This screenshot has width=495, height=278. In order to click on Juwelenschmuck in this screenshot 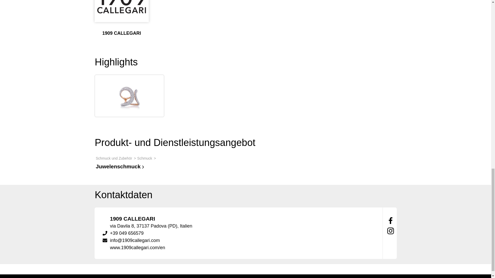, I will do `click(121, 166)`.